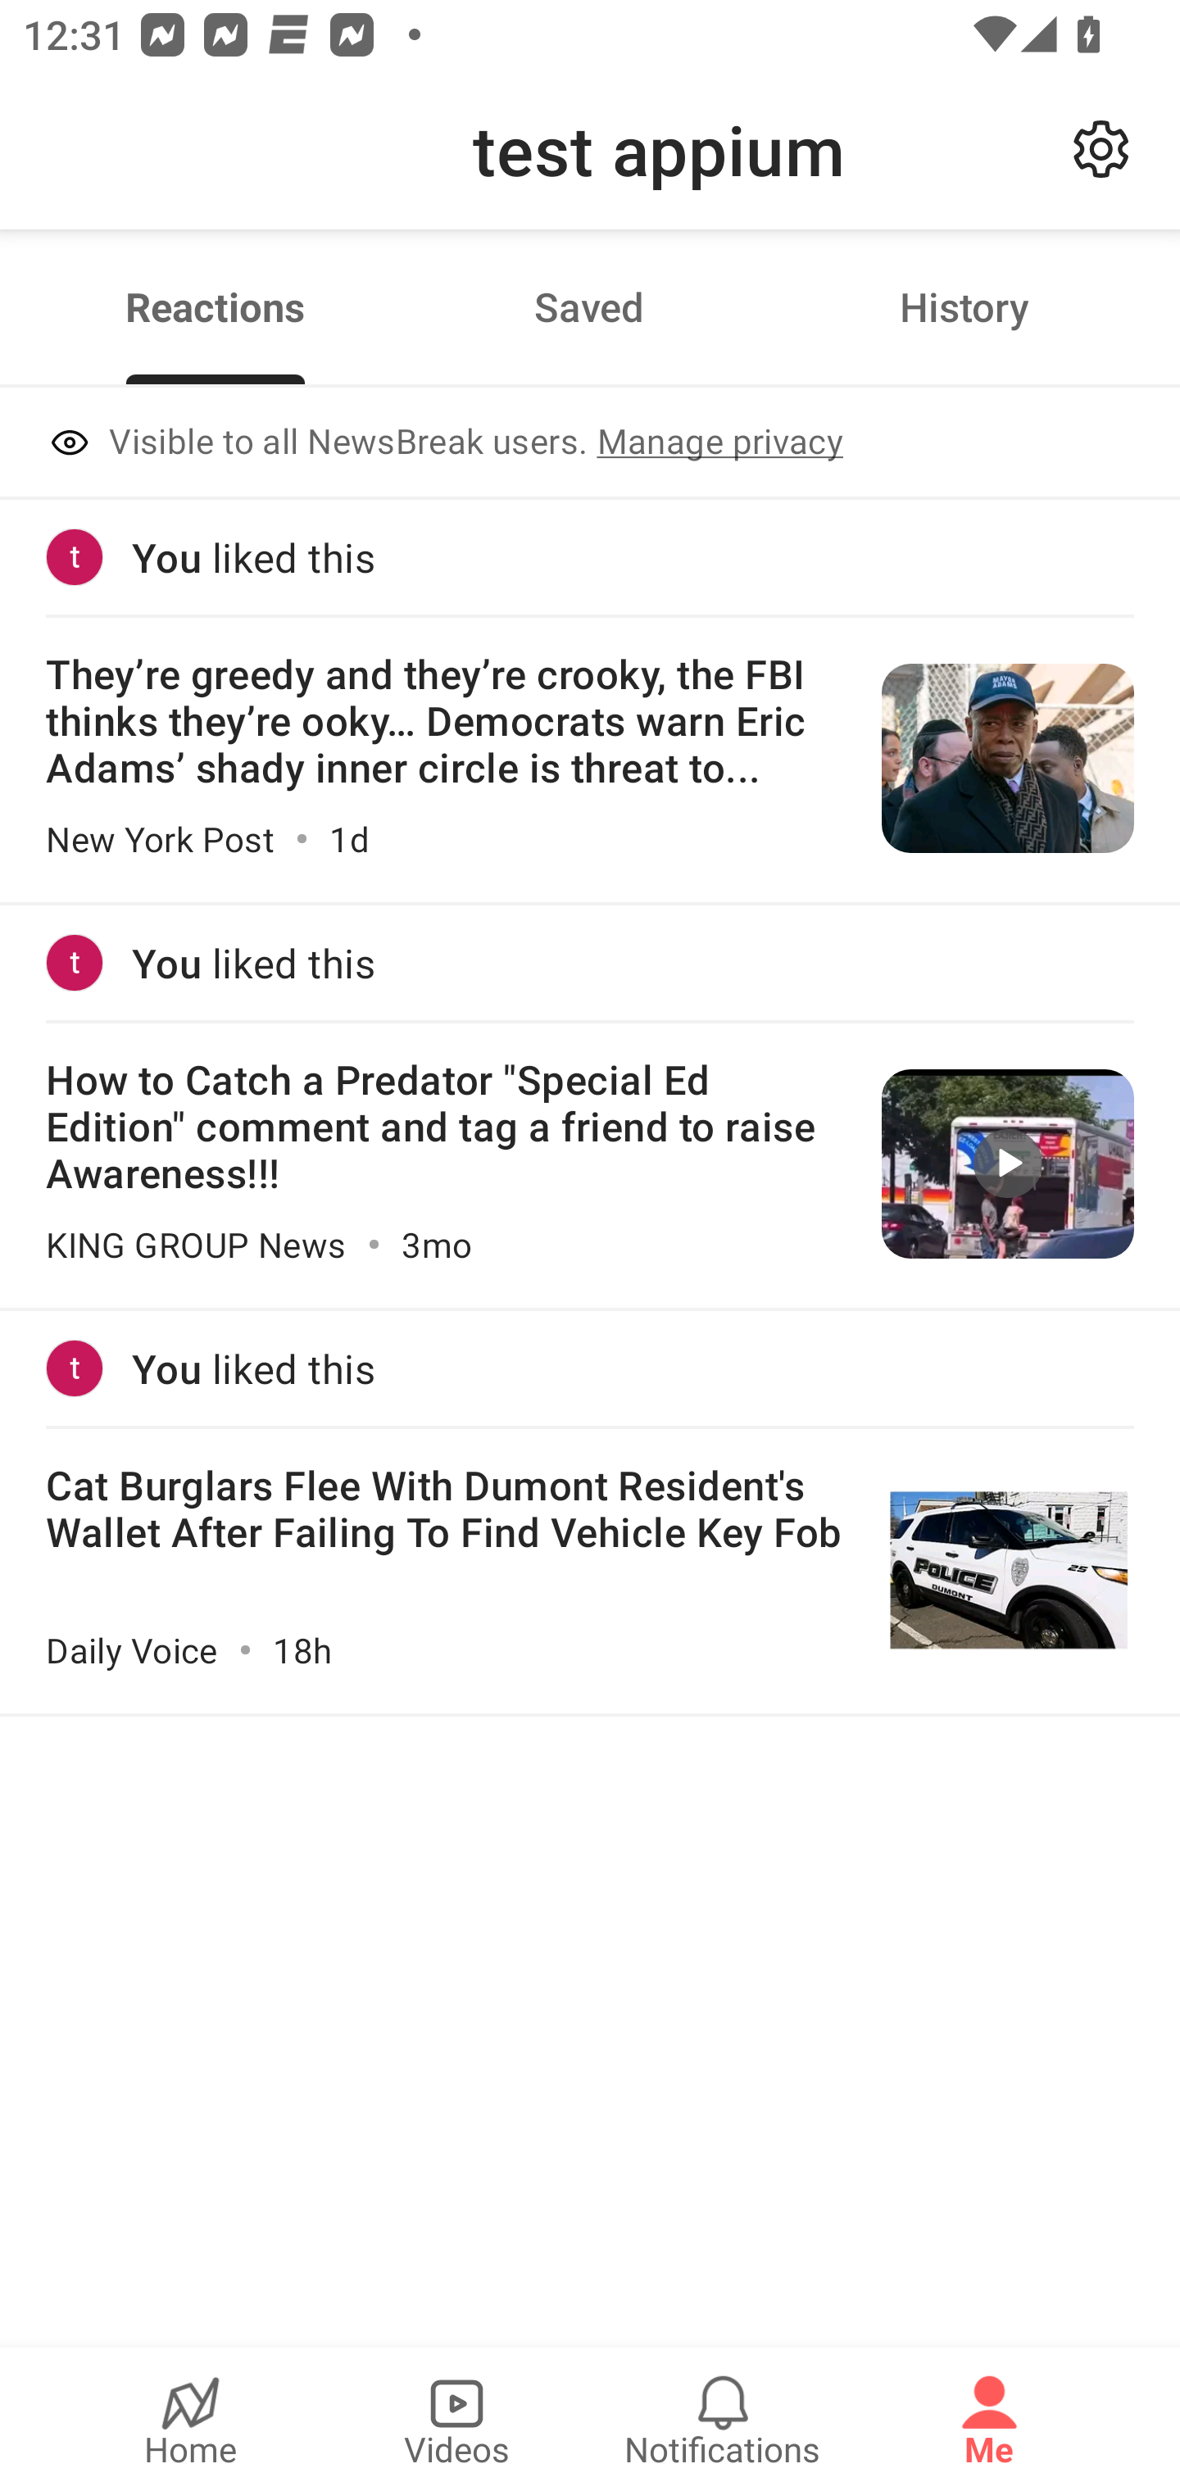 The width and height of the screenshot is (1180, 2491). Describe the element at coordinates (723, 2419) in the screenshot. I see `Notifications` at that location.